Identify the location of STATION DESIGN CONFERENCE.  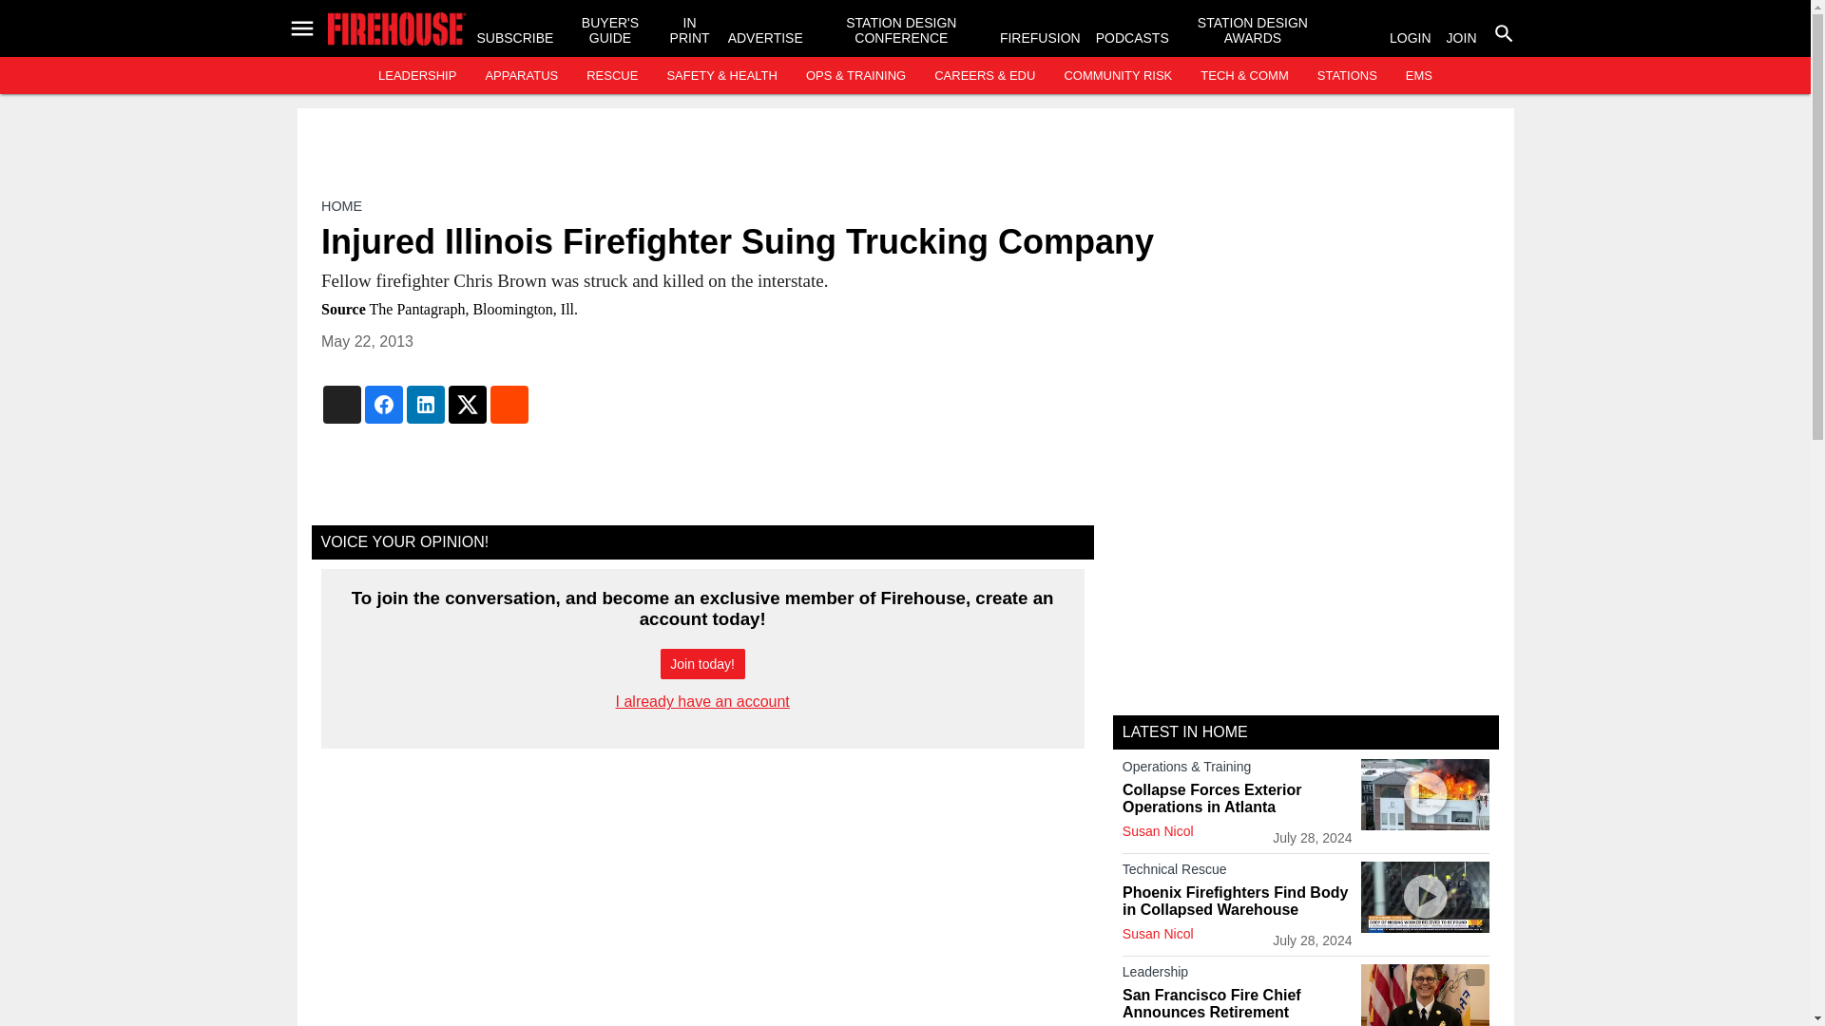
(901, 30).